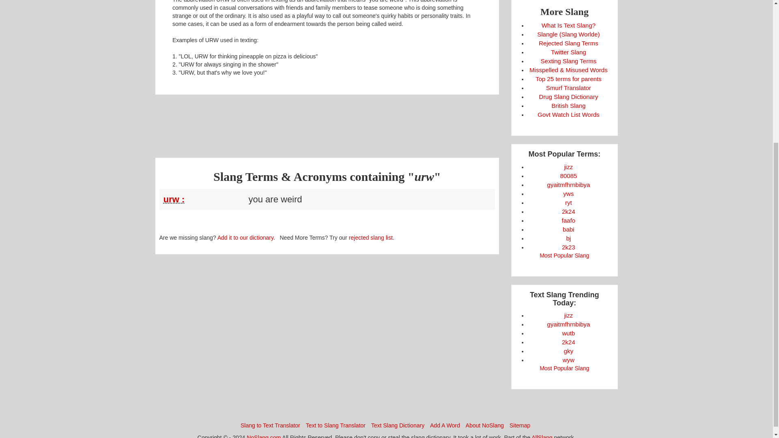  What do you see at coordinates (568, 193) in the screenshot?
I see `you want sex` at bounding box center [568, 193].